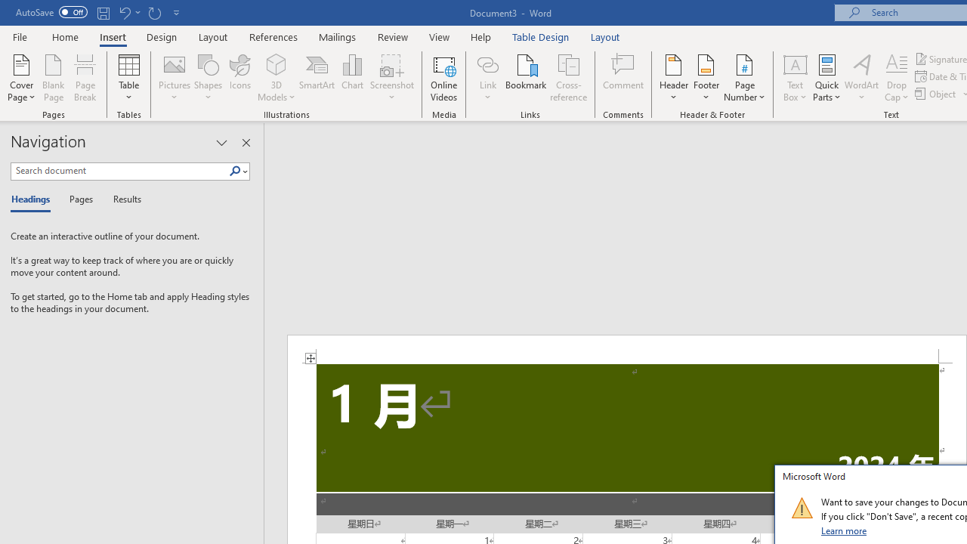 Image resolution: width=967 pixels, height=544 pixels. Describe the element at coordinates (568, 77) in the screenshot. I see `Cross-reference...` at that location.